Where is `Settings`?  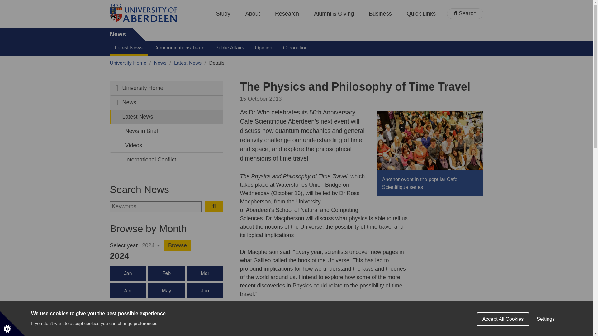
Settings is located at coordinates (546, 333).